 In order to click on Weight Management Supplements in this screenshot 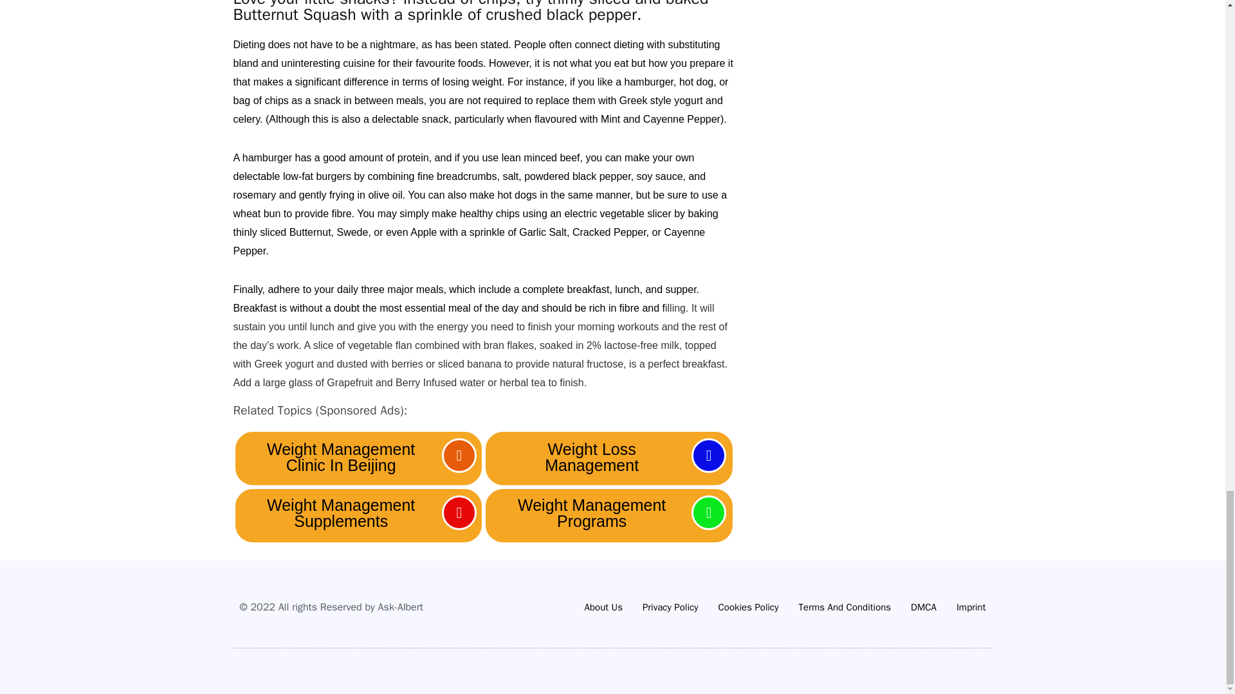, I will do `click(341, 513)`.